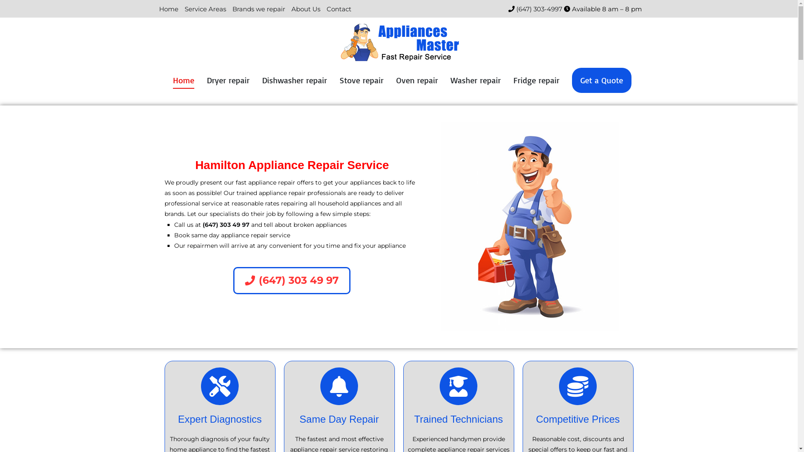  What do you see at coordinates (435, 67) in the screenshot?
I see `AppliancesMaster.ca` at bounding box center [435, 67].